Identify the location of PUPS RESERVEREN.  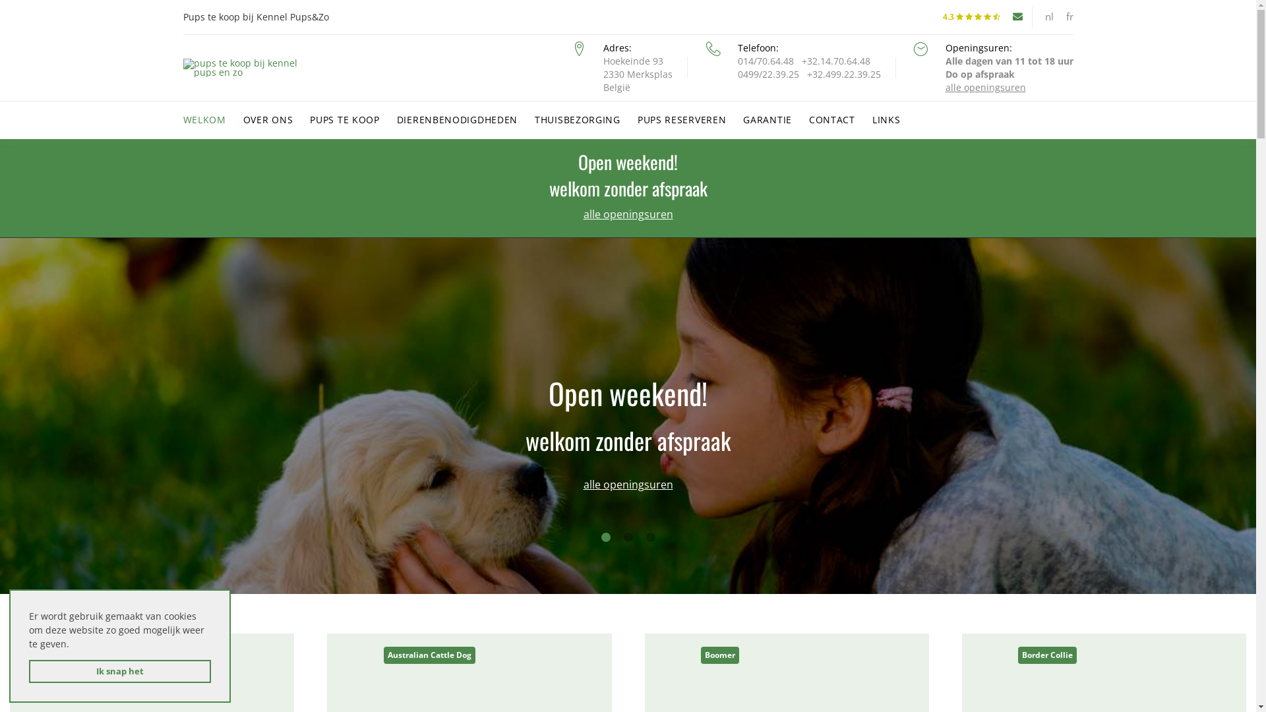
(682, 120).